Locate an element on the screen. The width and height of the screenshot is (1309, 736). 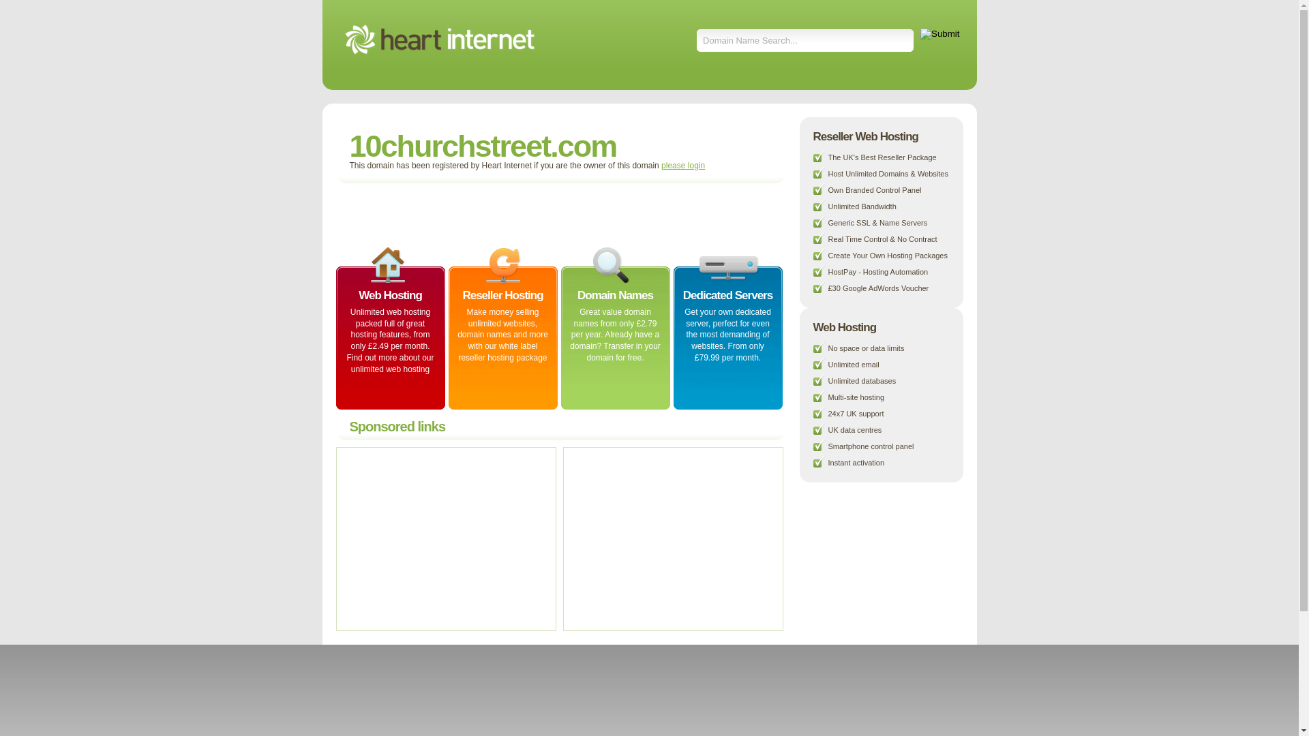
Advertisement is located at coordinates (671, 538).